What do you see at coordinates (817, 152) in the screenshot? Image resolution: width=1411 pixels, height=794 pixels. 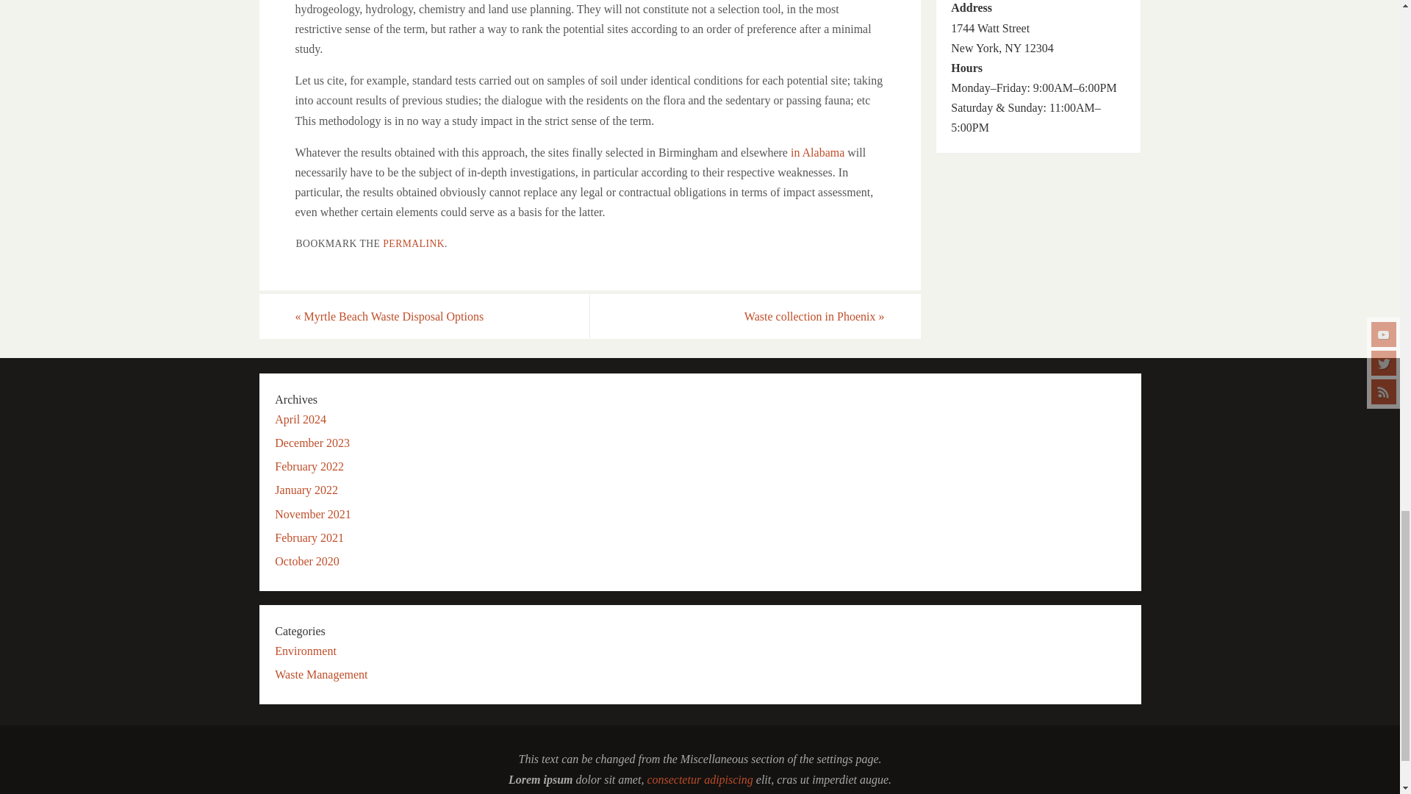 I see `in Alabama` at bounding box center [817, 152].